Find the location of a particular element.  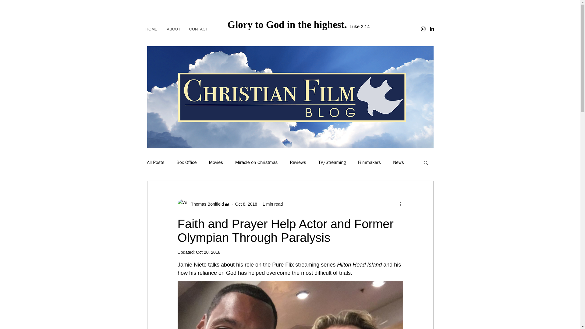

CONTACT is located at coordinates (198, 29).